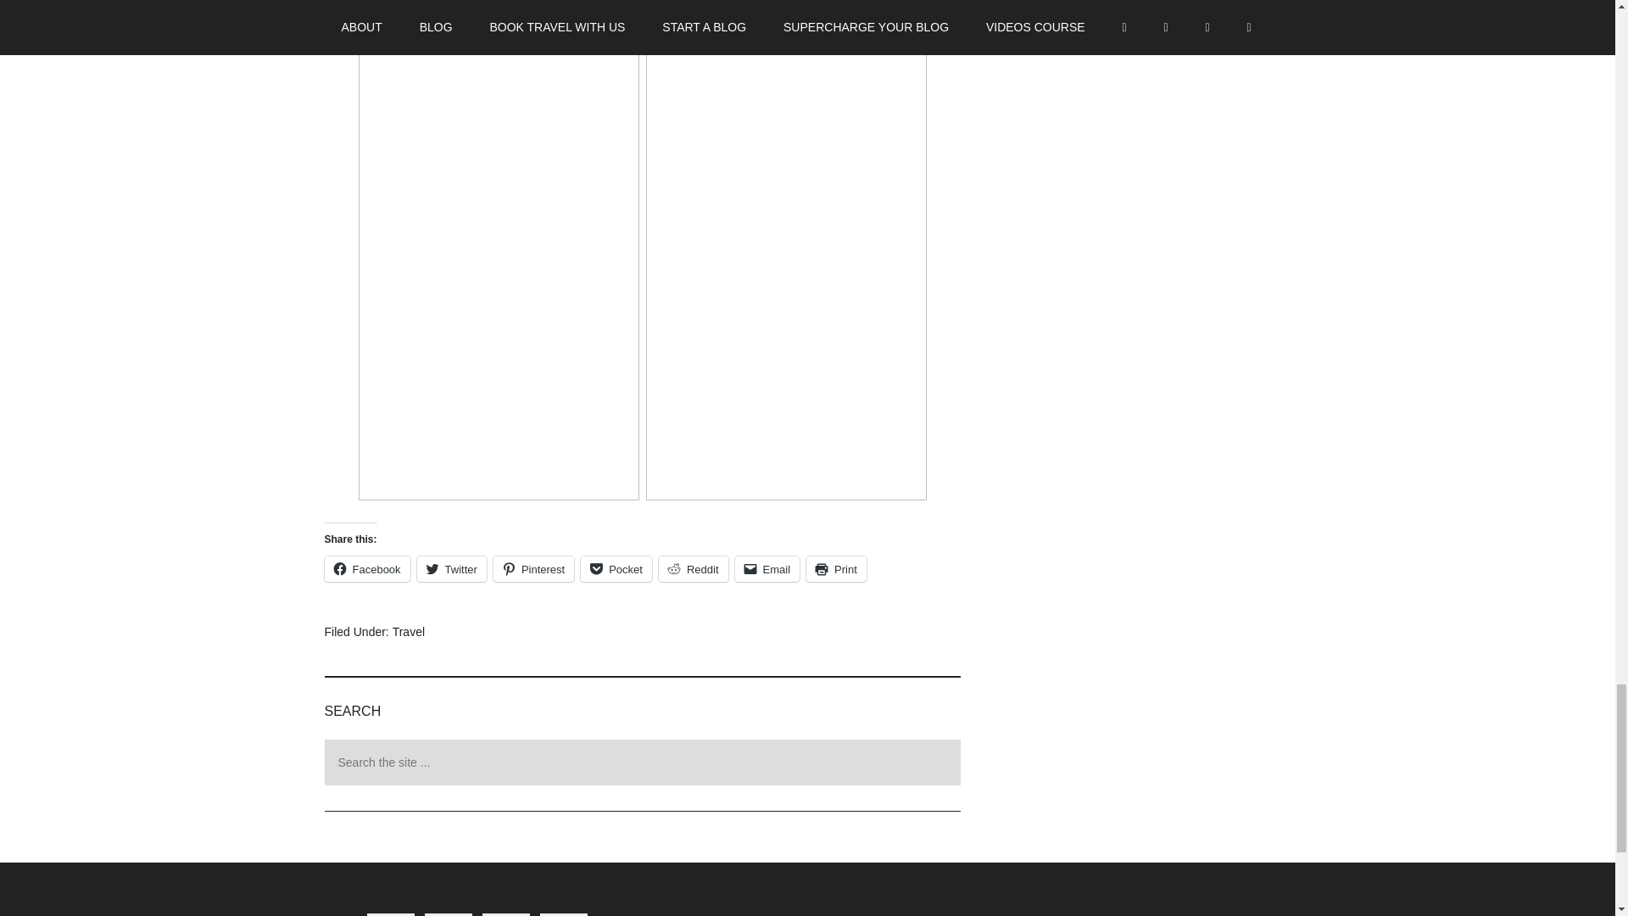  Describe the element at coordinates (616, 568) in the screenshot. I see `Click to share on Pocket` at that location.